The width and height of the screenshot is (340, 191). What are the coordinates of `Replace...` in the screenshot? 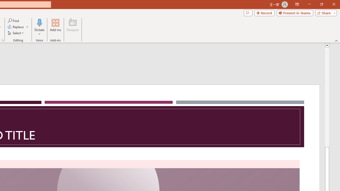 It's located at (18, 27).